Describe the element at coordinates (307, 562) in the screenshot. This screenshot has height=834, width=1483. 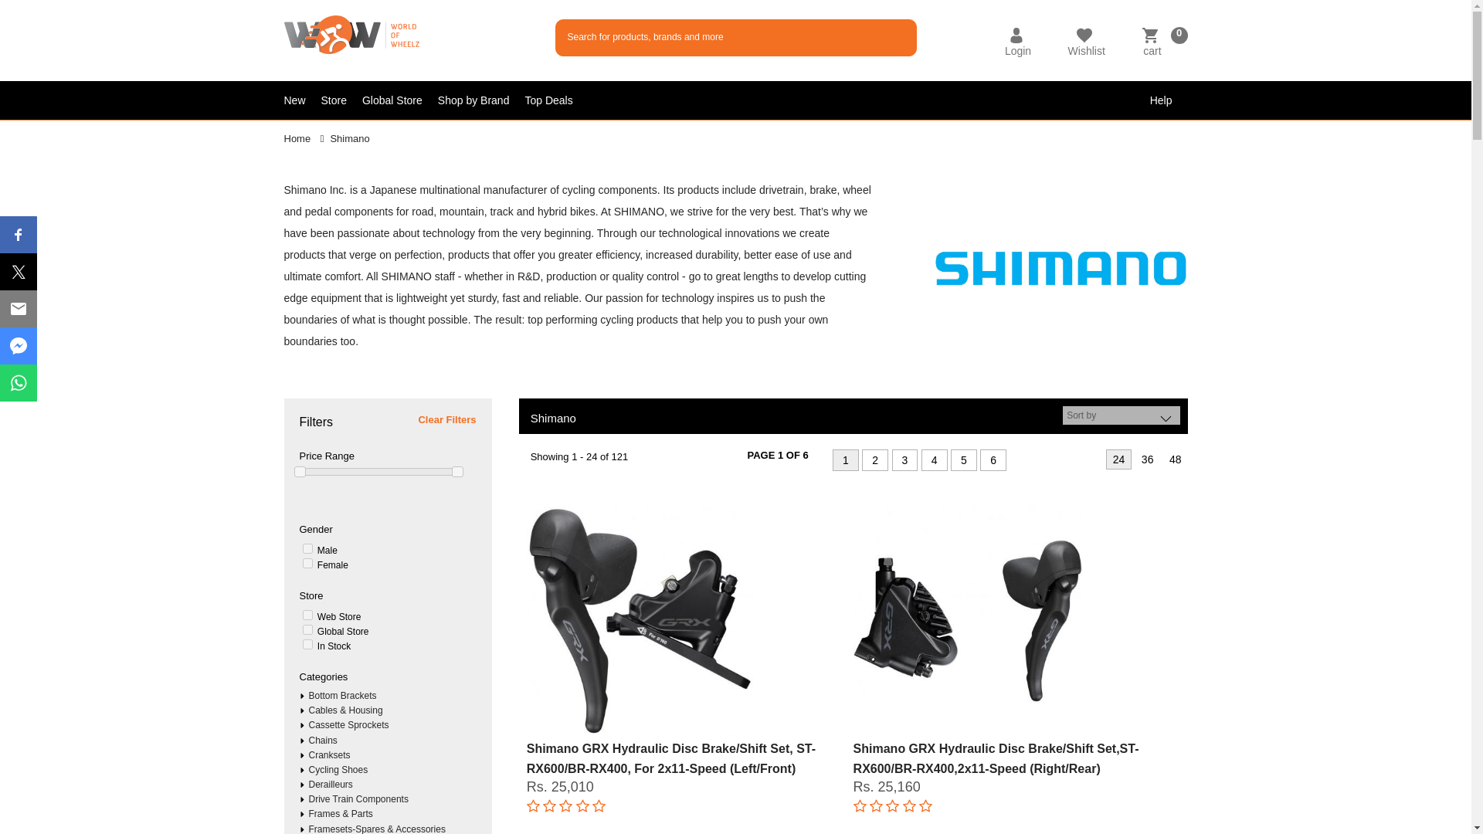
I see `1` at that location.